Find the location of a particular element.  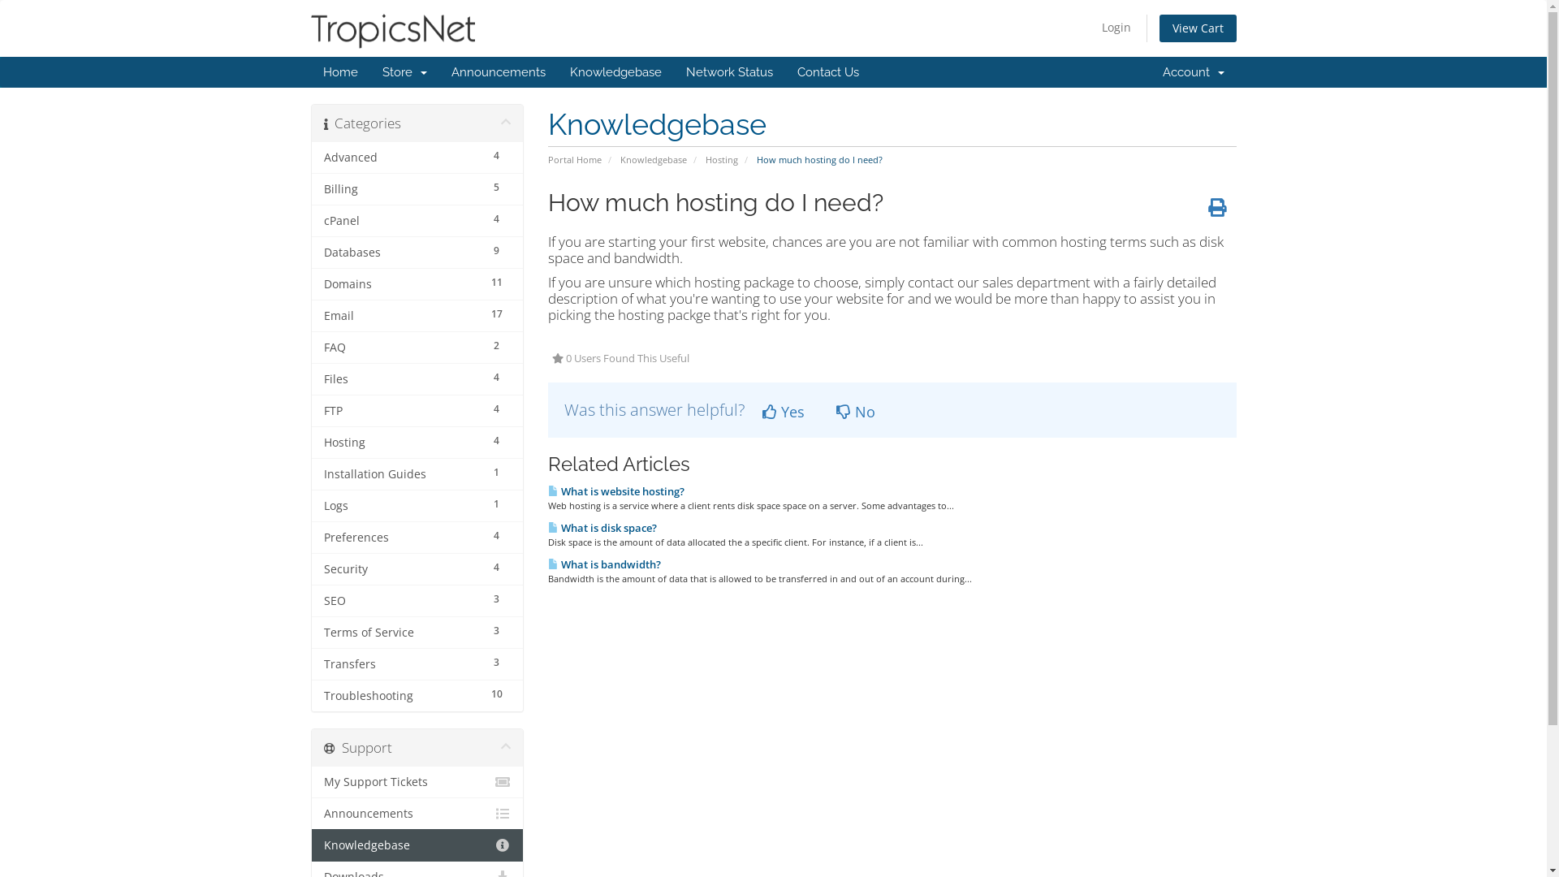

Account   is located at coordinates (1193, 72).